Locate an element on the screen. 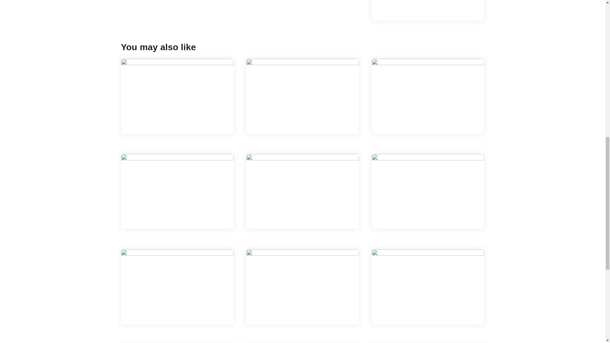  Negative Financial Schedule and Frustrated Traders Concept is located at coordinates (302, 191).